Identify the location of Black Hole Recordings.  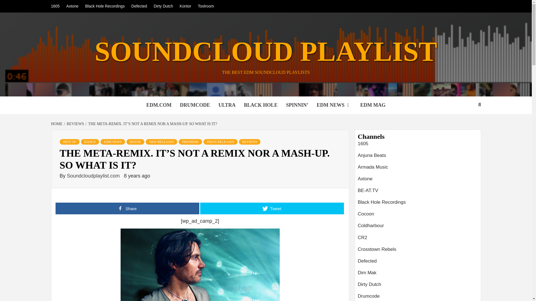
(105, 6).